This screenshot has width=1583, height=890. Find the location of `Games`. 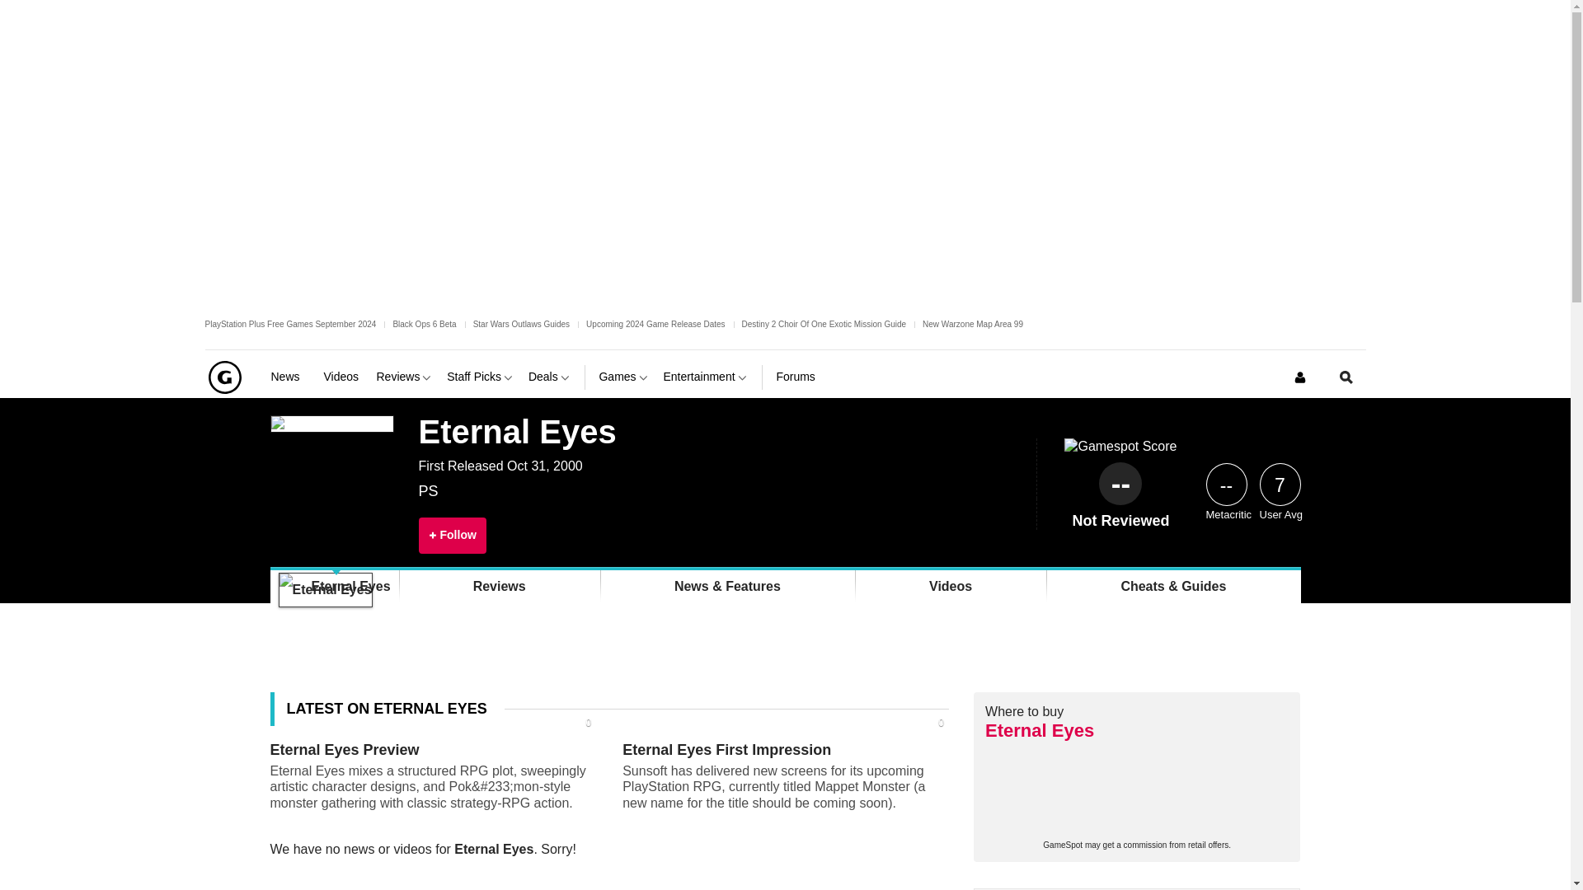

Games is located at coordinates (623, 377).